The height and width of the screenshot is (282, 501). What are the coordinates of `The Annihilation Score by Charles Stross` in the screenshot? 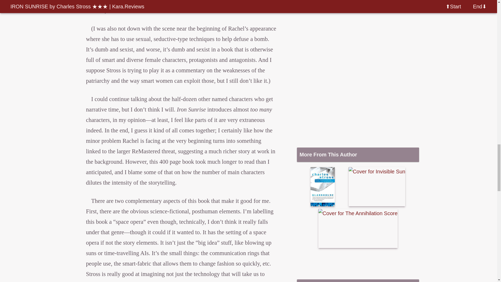 It's located at (358, 228).